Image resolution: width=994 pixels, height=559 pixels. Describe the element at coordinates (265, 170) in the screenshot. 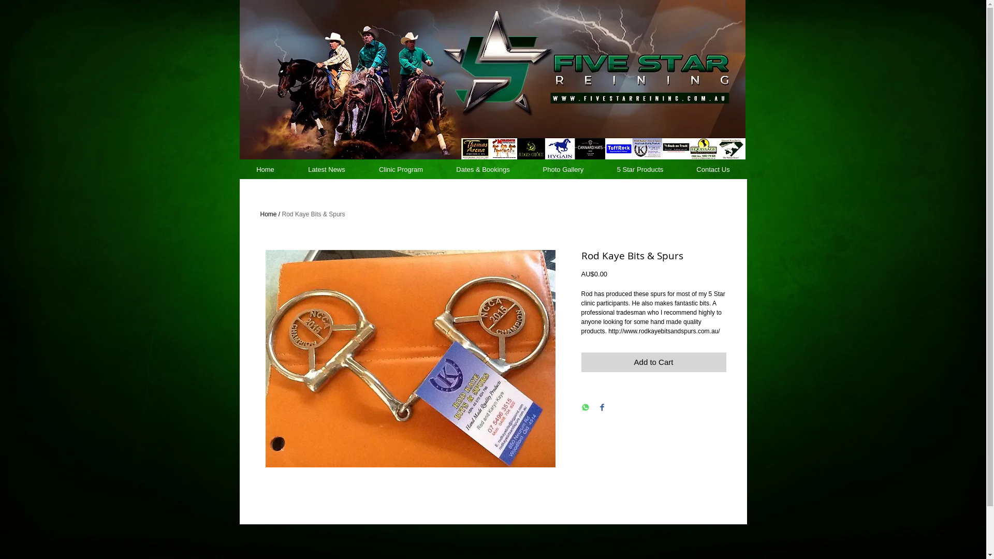

I see `Home` at that location.